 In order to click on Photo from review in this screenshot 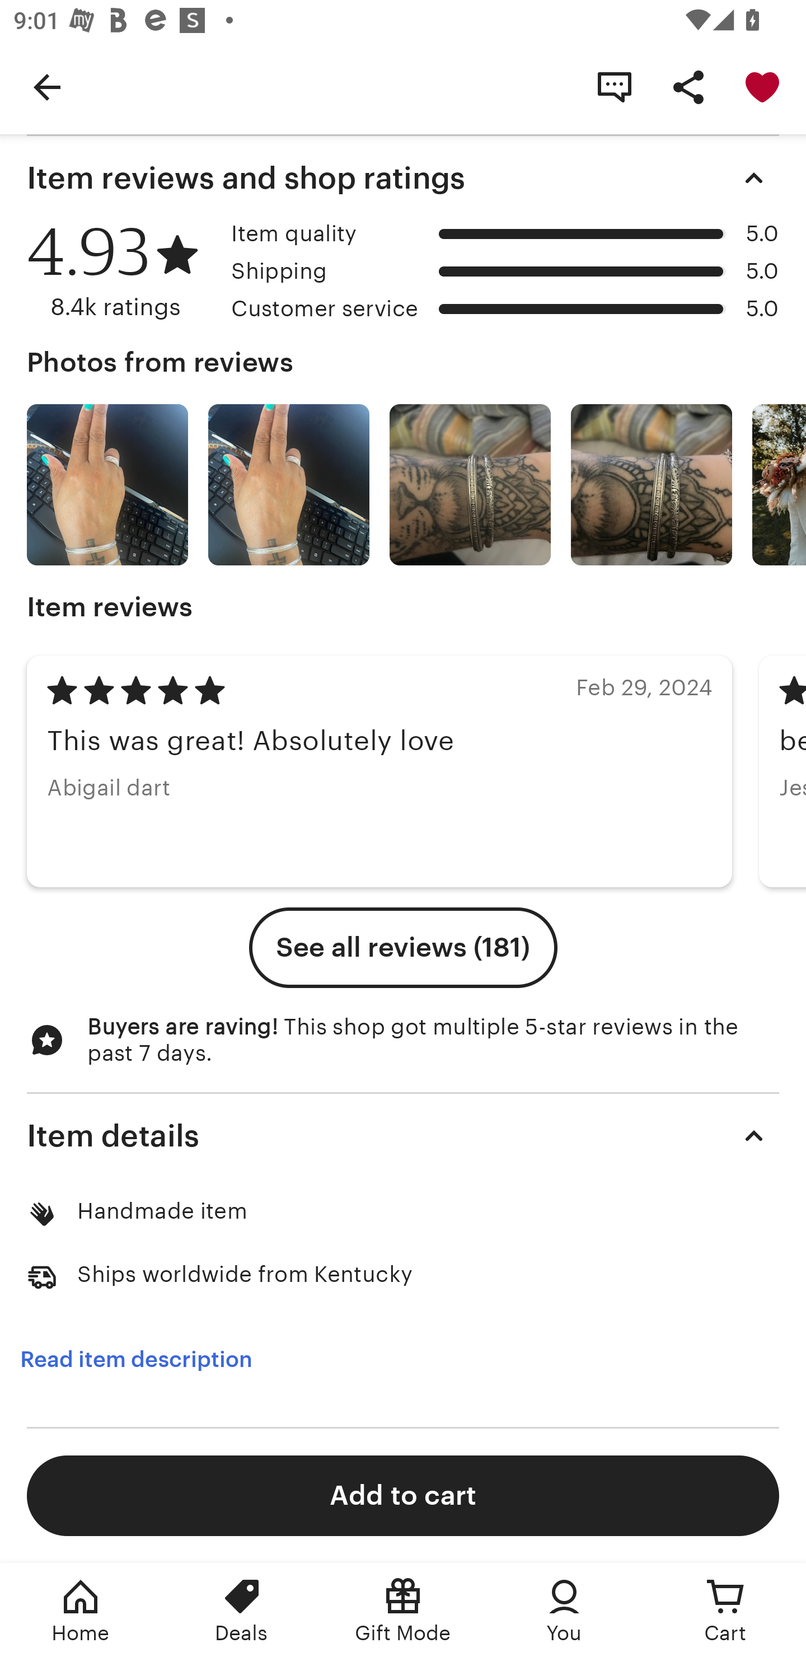, I will do `click(470, 485)`.